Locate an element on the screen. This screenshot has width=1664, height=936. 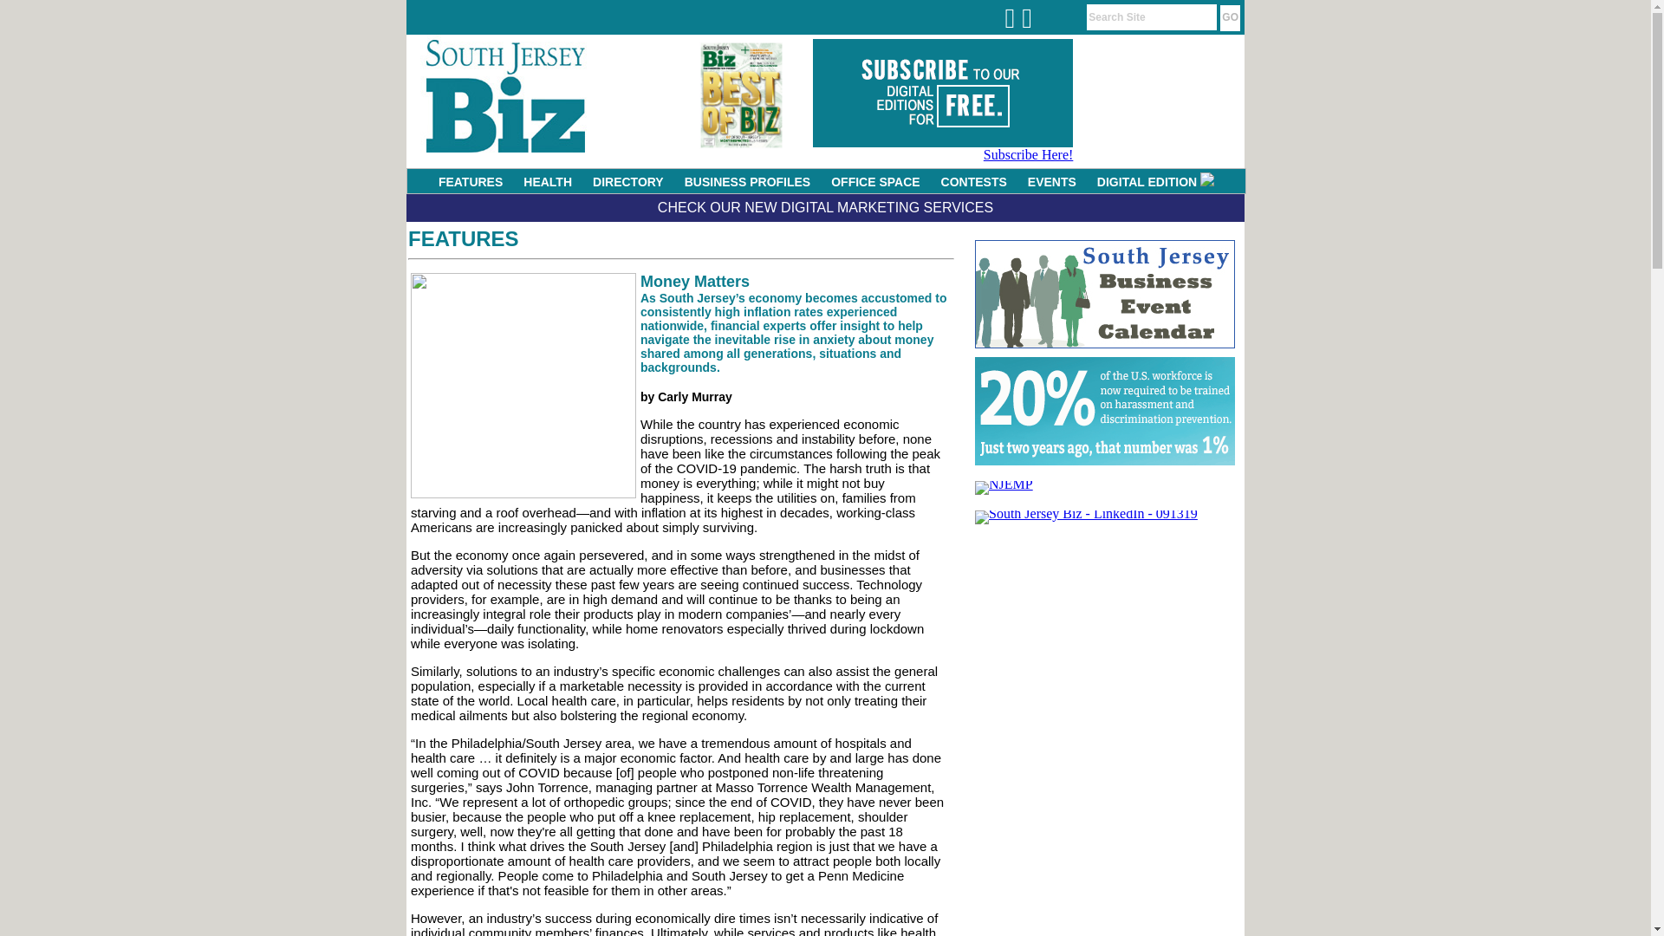
CONTESTS is located at coordinates (973, 182).